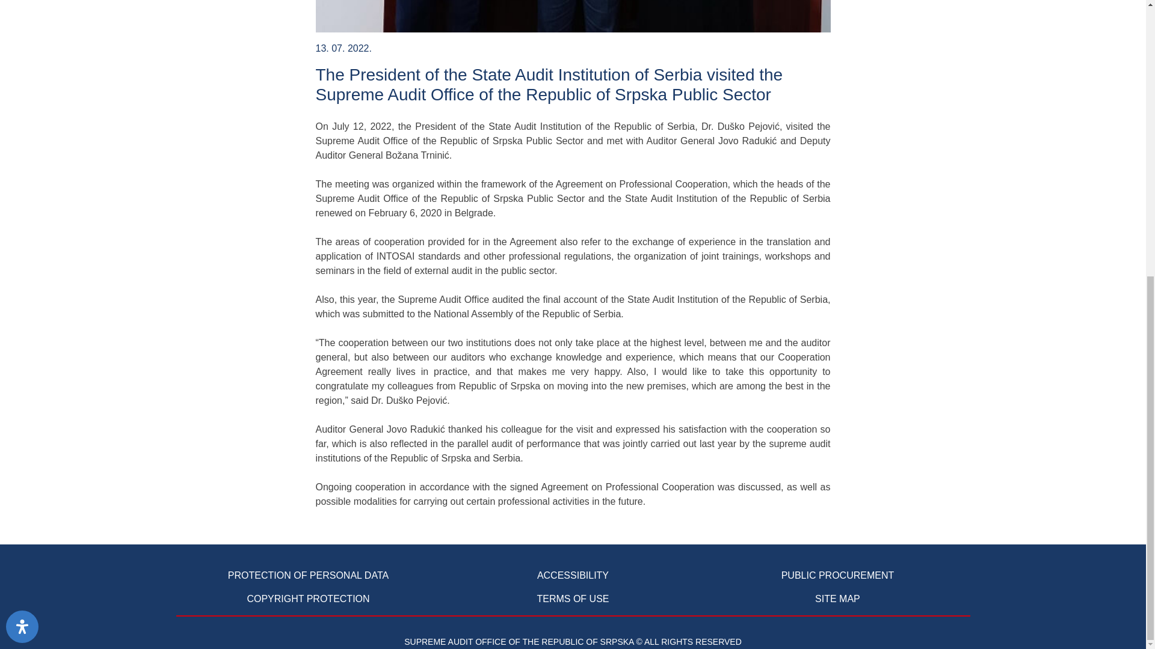  I want to click on Accessibility, so click(22, 150).